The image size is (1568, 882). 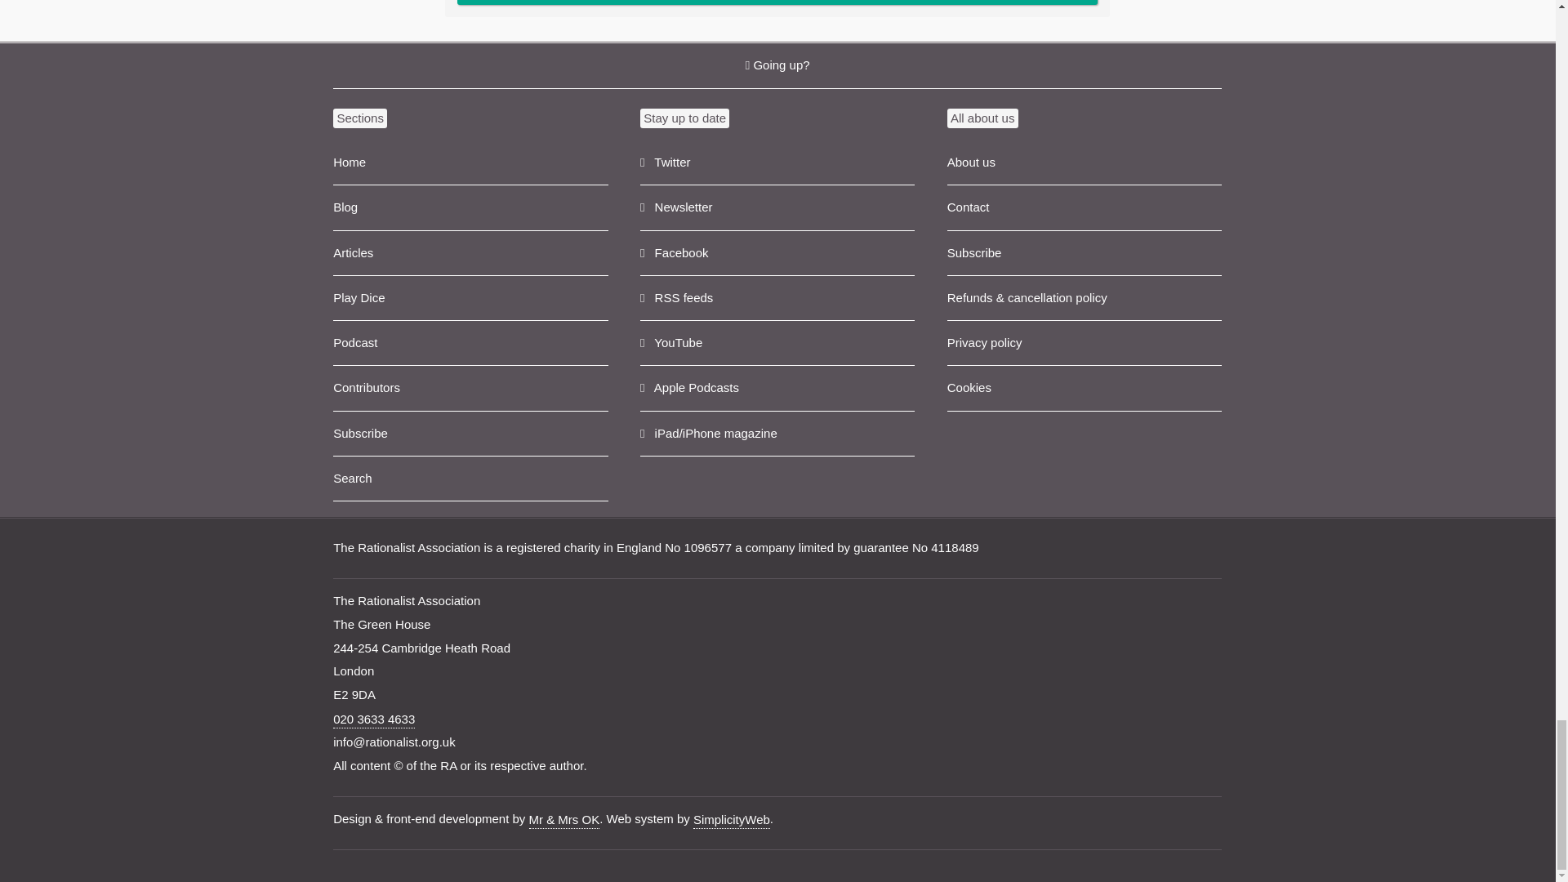 I want to click on Articles, so click(x=470, y=253).